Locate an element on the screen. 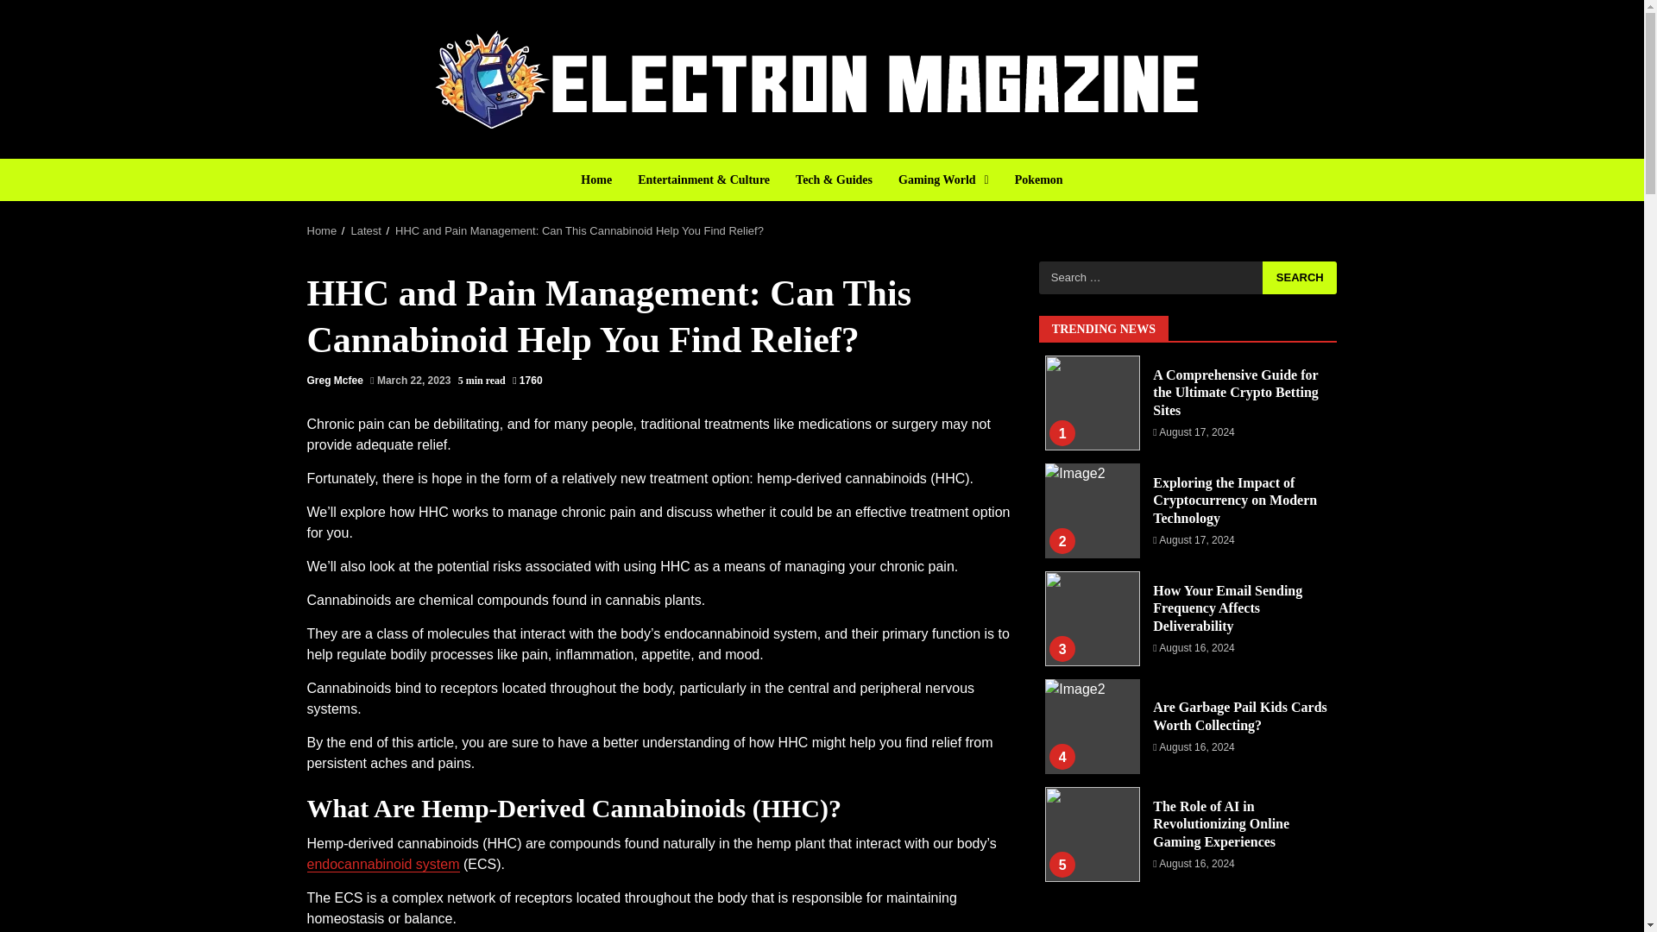  1760 is located at coordinates (526, 381).